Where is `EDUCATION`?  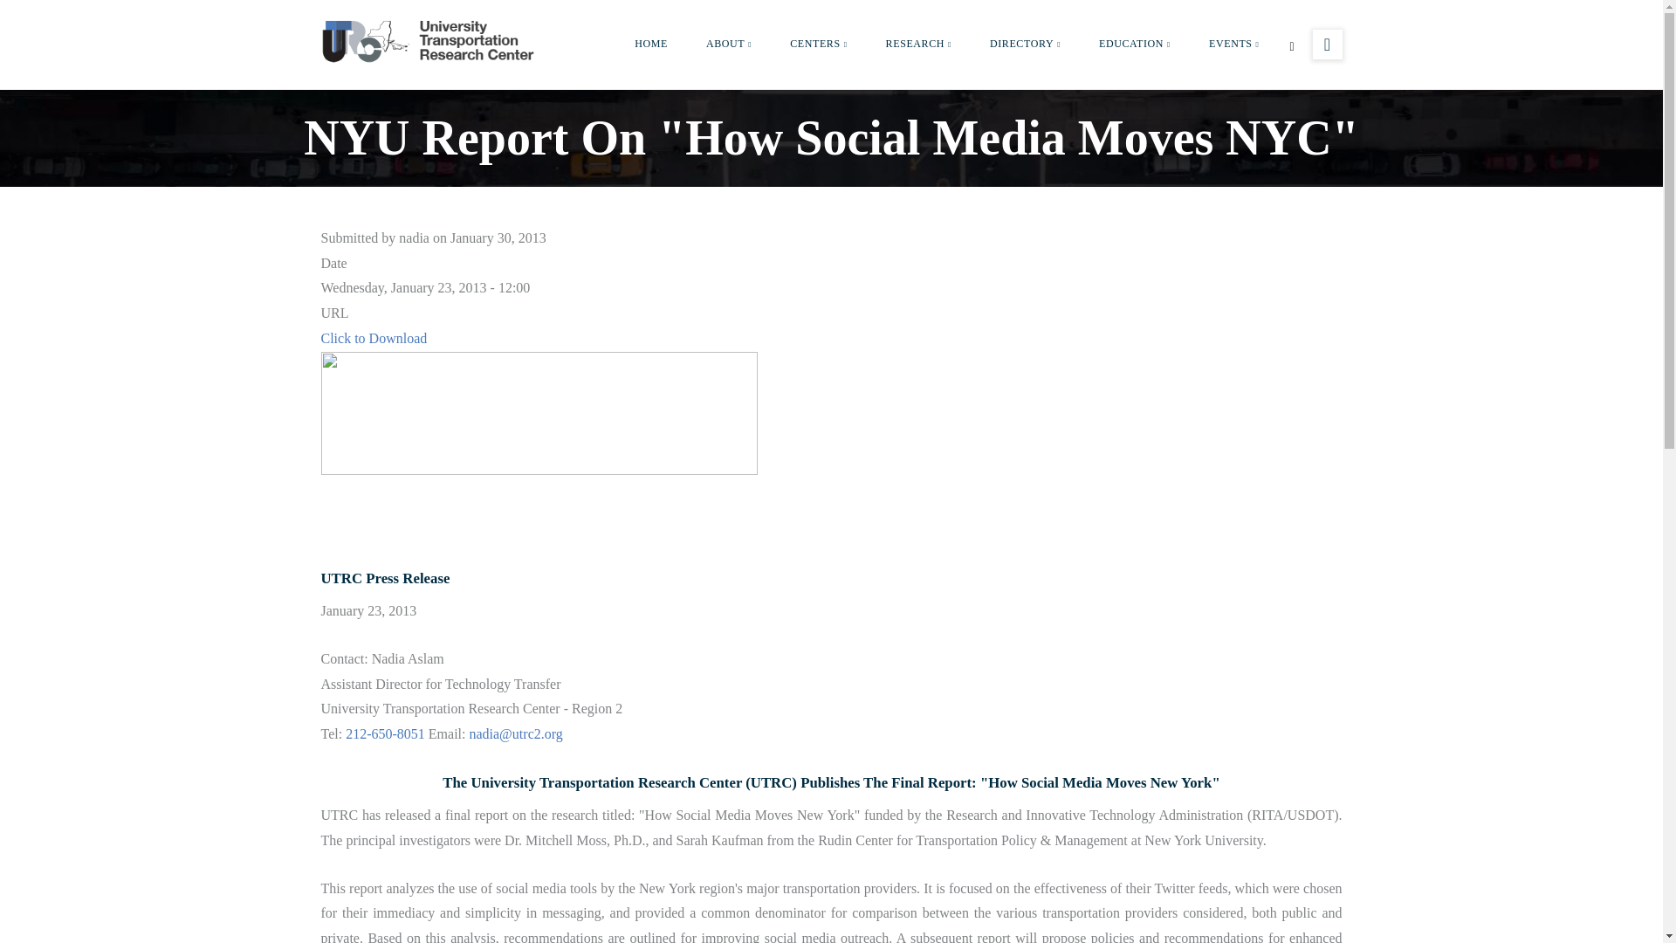 EDUCATION is located at coordinates (1135, 44).